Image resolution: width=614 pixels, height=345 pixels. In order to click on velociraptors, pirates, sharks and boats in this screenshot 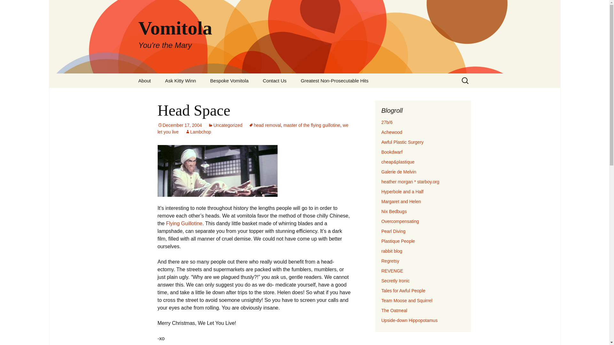, I will do `click(402, 192)`.